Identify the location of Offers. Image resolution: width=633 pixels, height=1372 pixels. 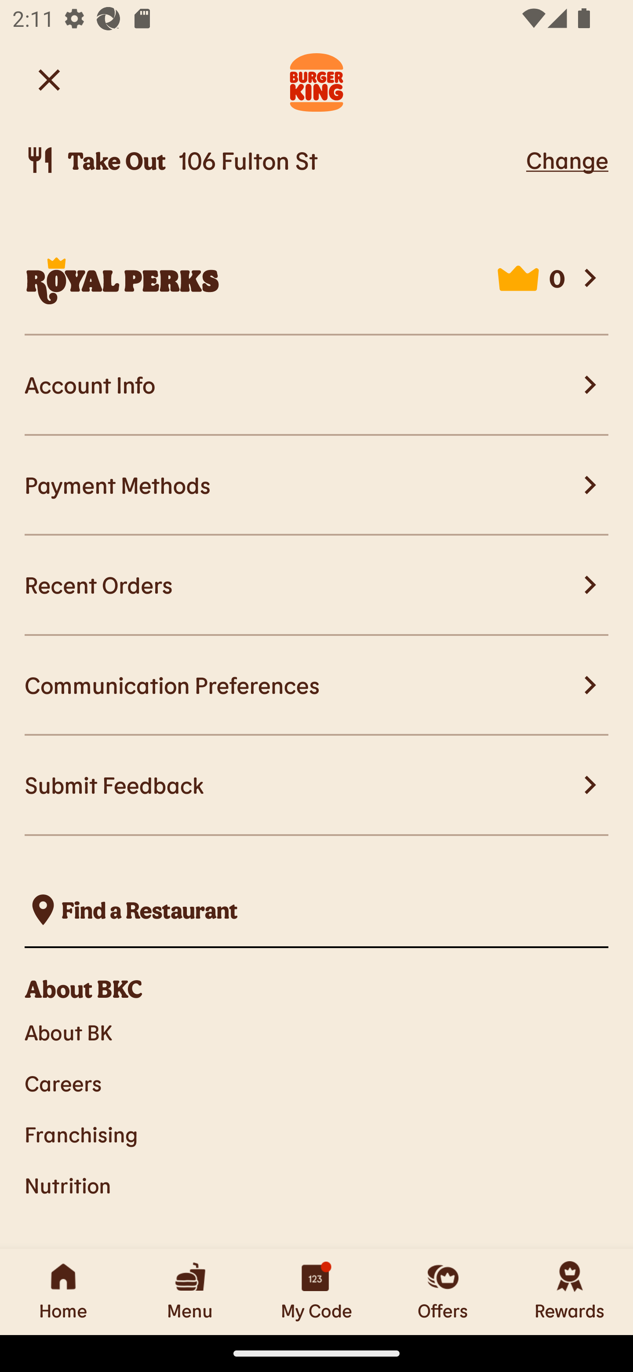
(443, 1292).